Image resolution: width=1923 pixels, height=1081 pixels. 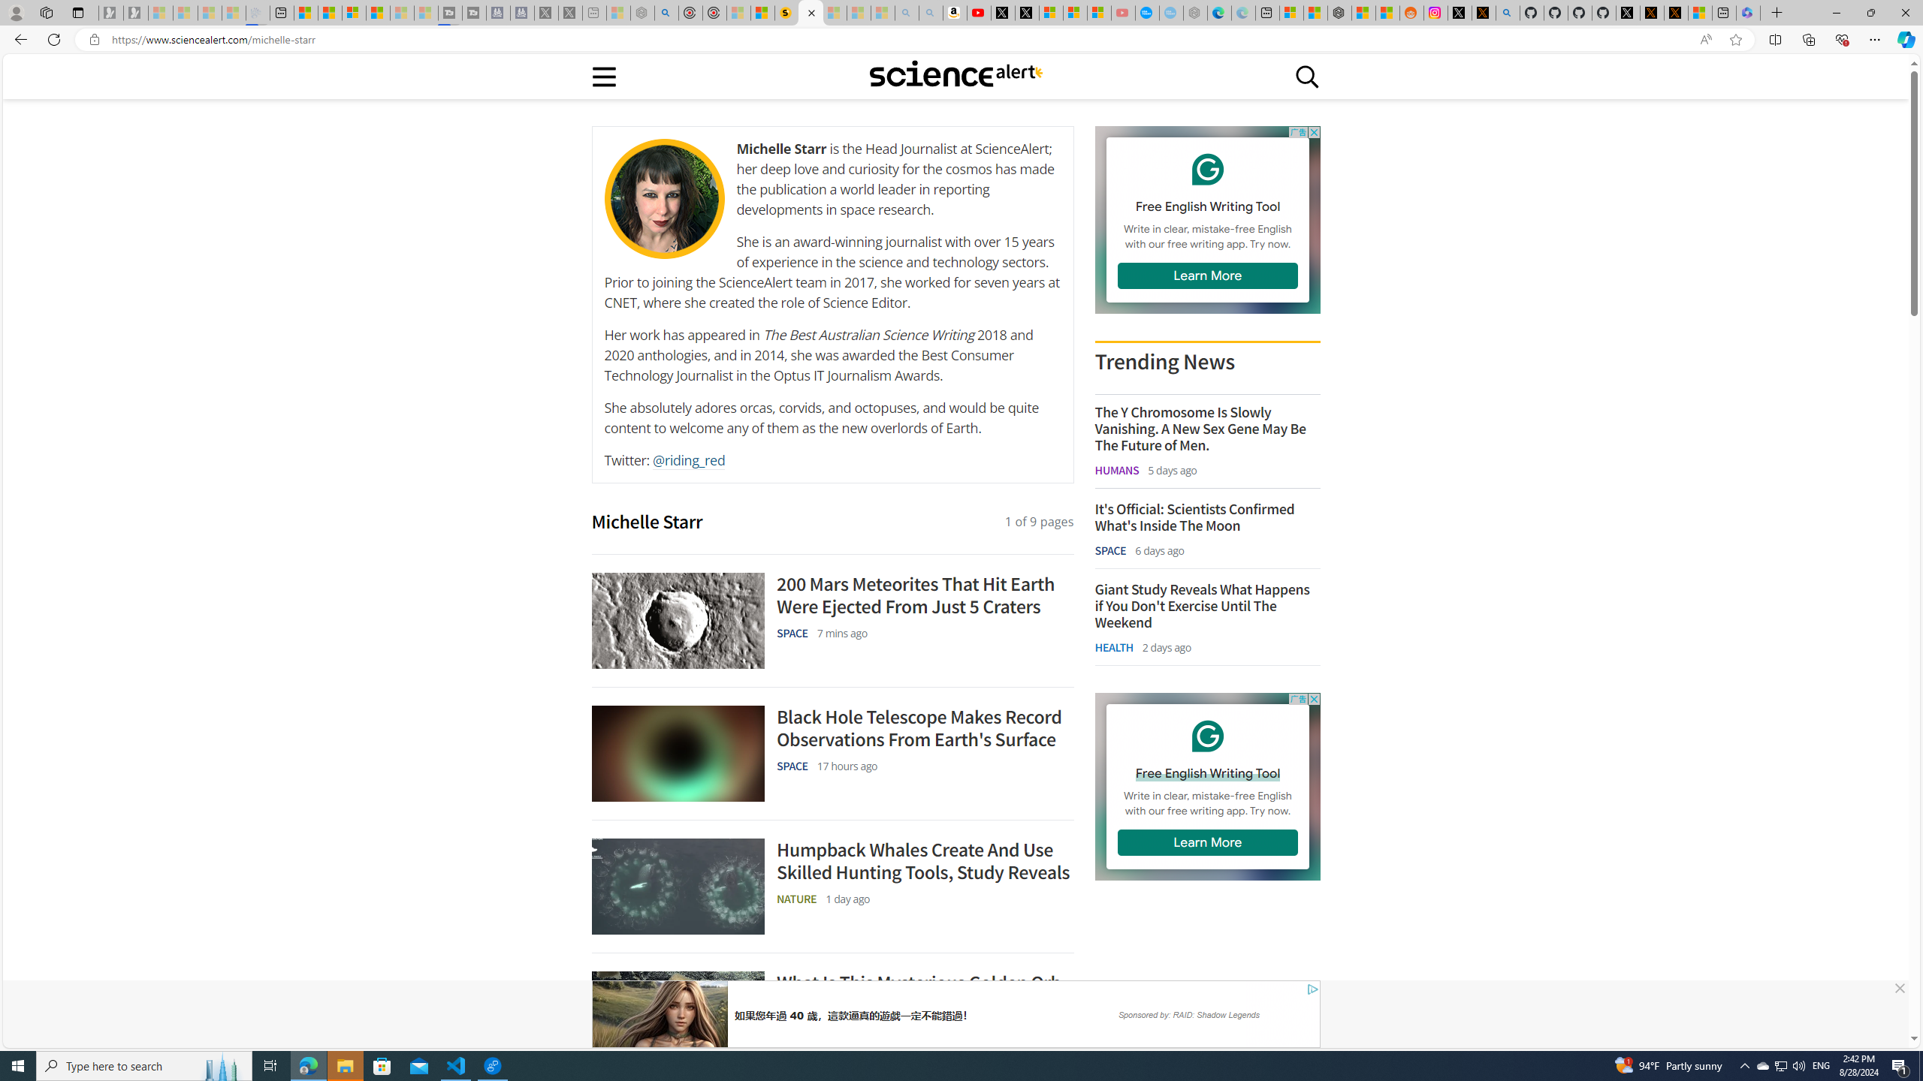 I want to click on HEALTH, so click(x=1113, y=647).